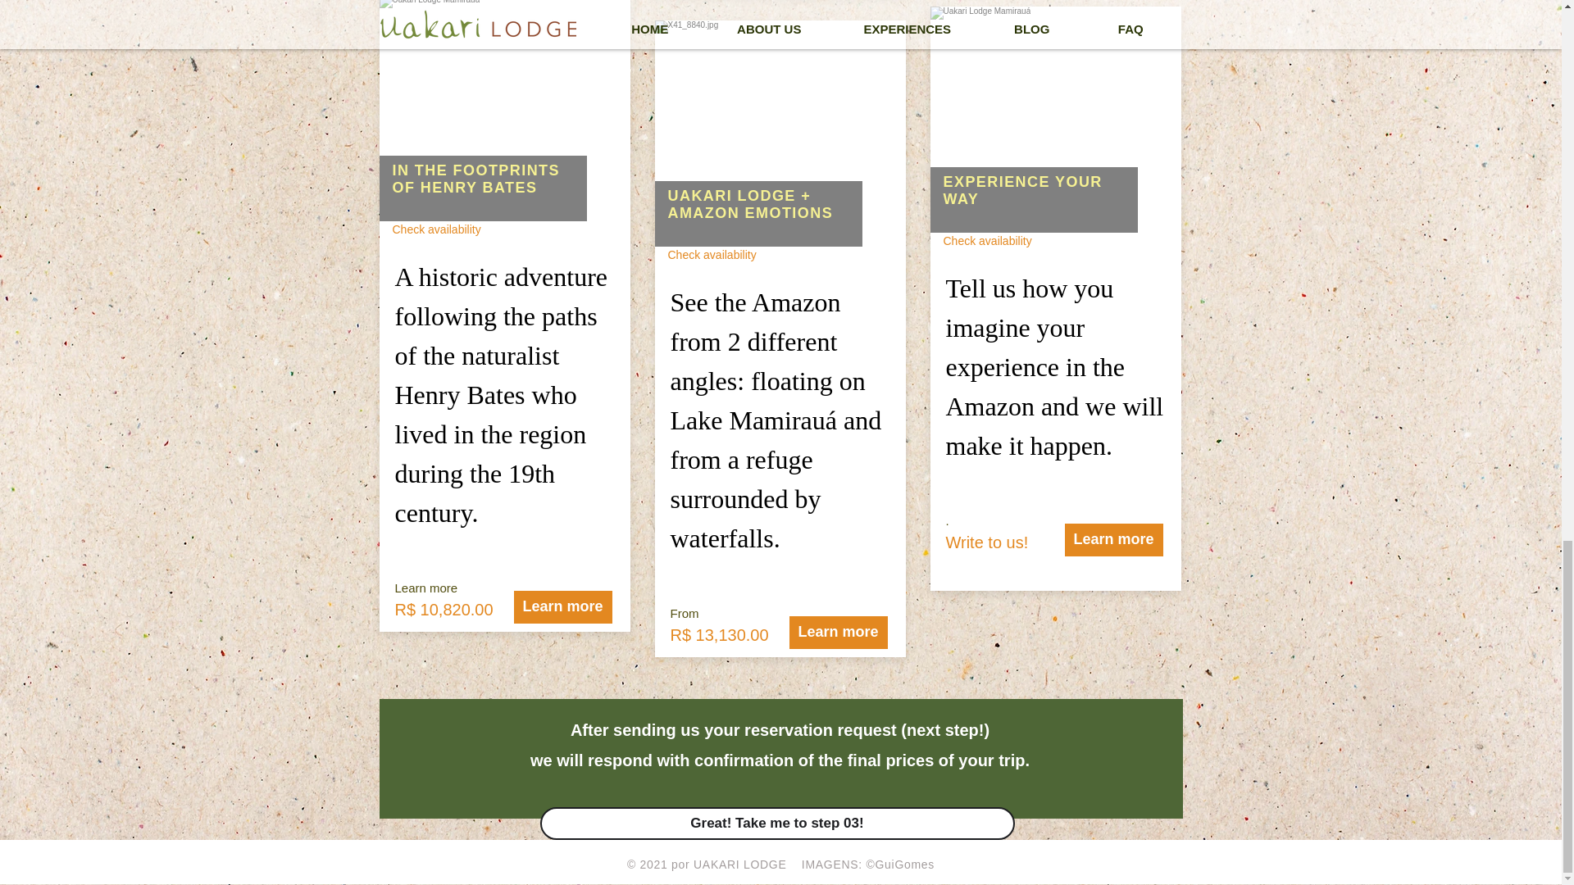 The width and height of the screenshot is (1574, 885). Describe the element at coordinates (776, 823) in the screenshot. I see `Great! Take me to step 03!` at that location.